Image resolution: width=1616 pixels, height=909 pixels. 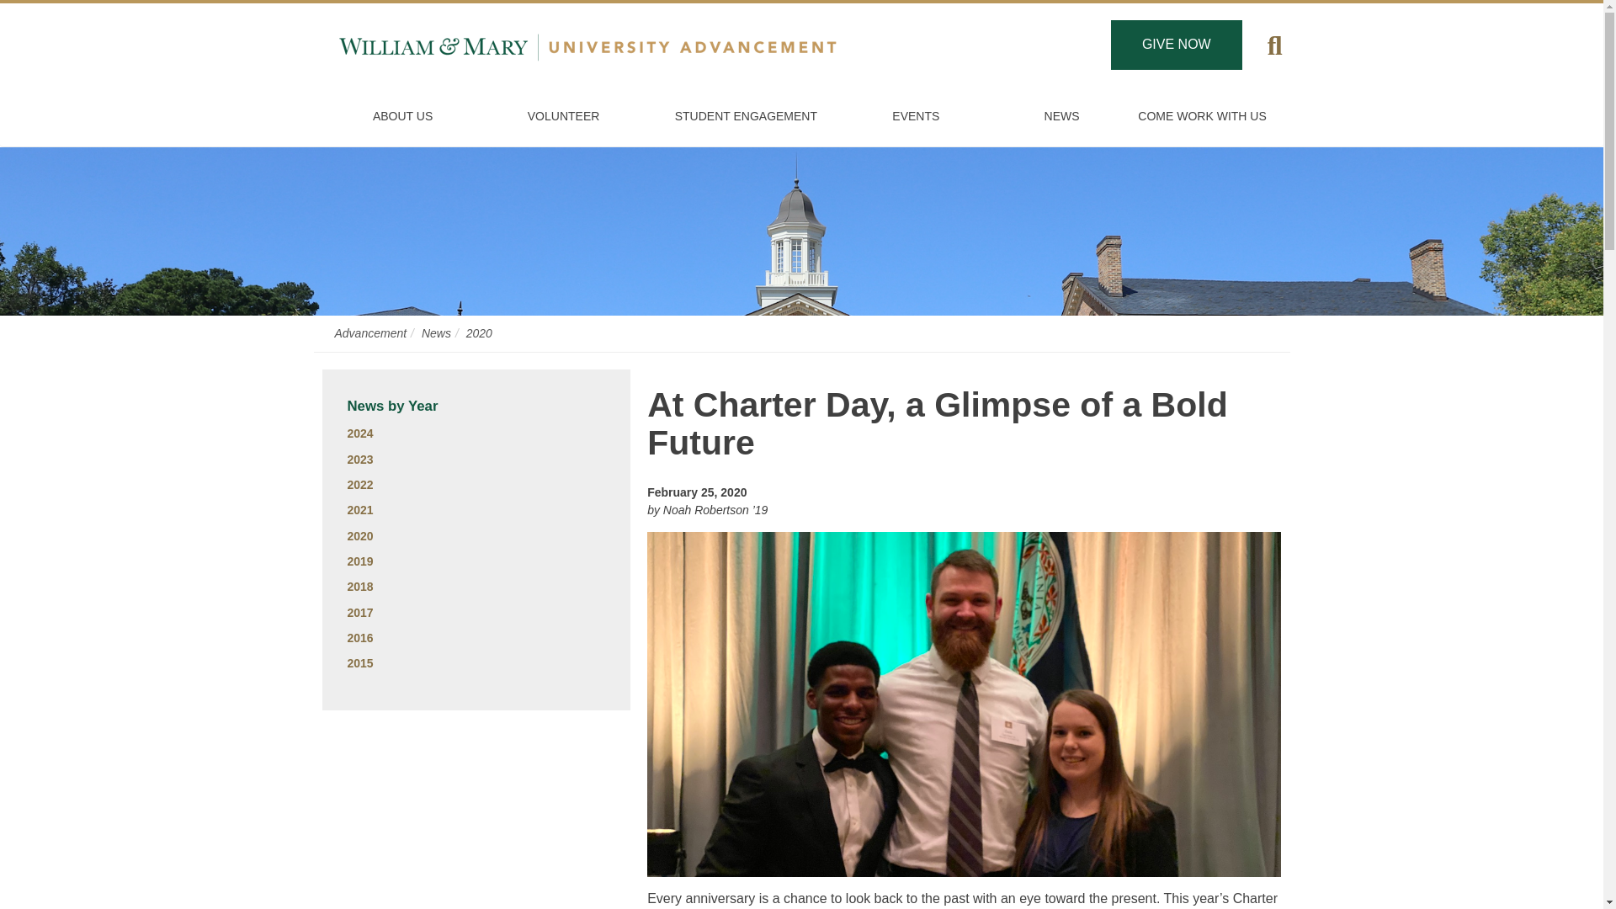 What do you see at coordinates (360, 433) in the screenshot?
I see `2024` at bounding box center [360, 433].